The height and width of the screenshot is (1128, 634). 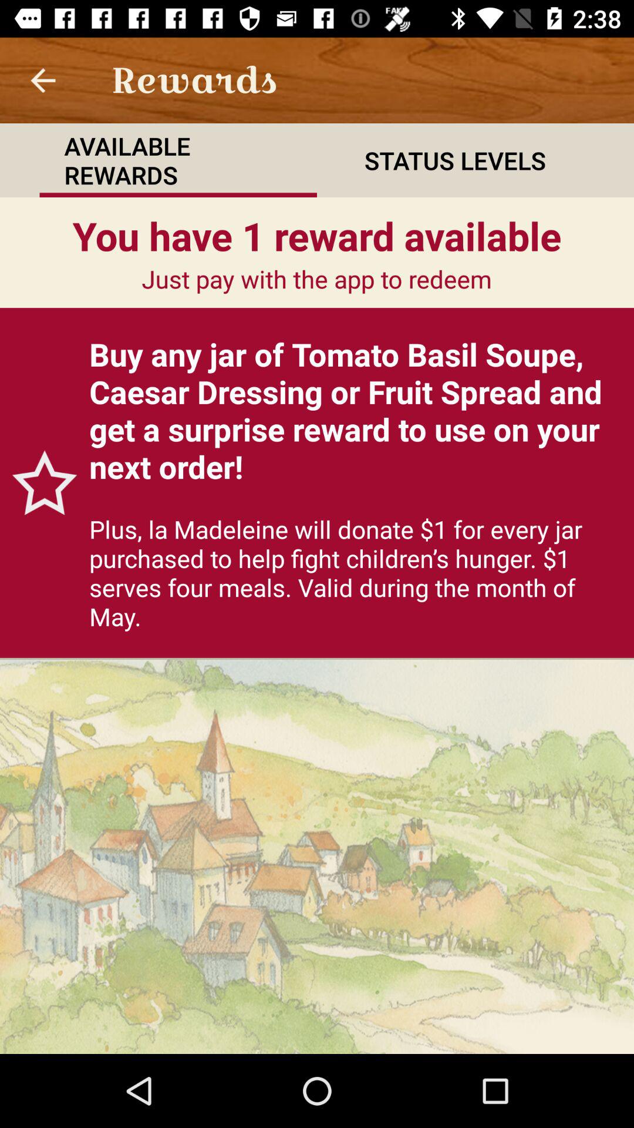 What do you see at coordinates (356, 410) in the screenshot?
I see `flip until the buy any jar` at bounding box center [356, 410].